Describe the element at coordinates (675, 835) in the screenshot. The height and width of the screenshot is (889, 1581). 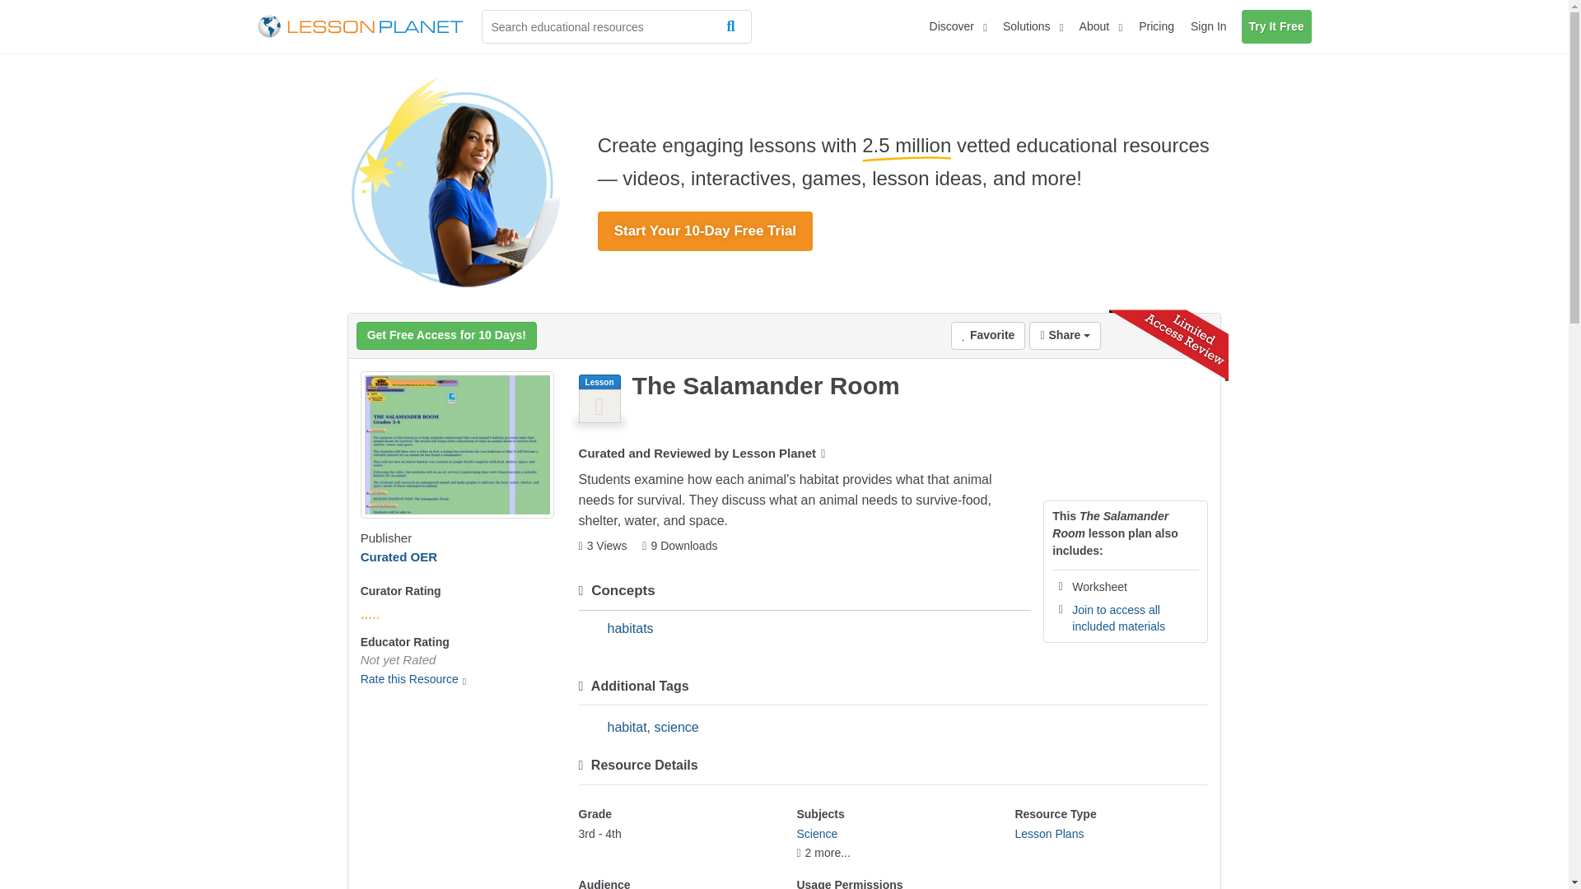
I see `Grade` at that location.